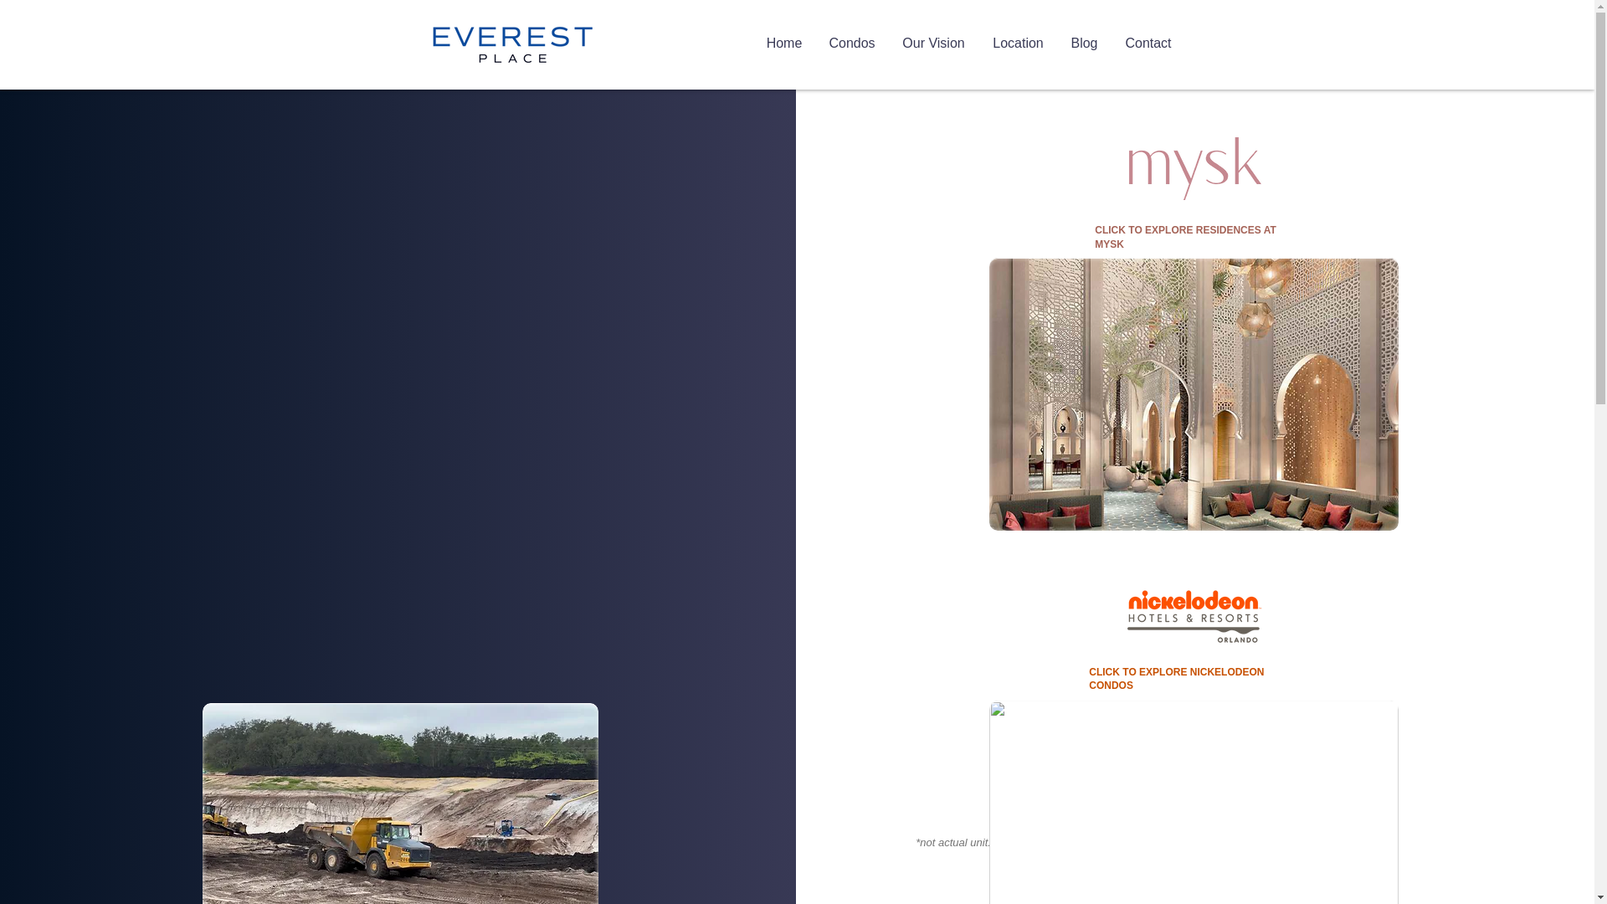 Image resolution: width=1607 pixels, height=904 pixels. I want to click on Condos, so click(851, 44).